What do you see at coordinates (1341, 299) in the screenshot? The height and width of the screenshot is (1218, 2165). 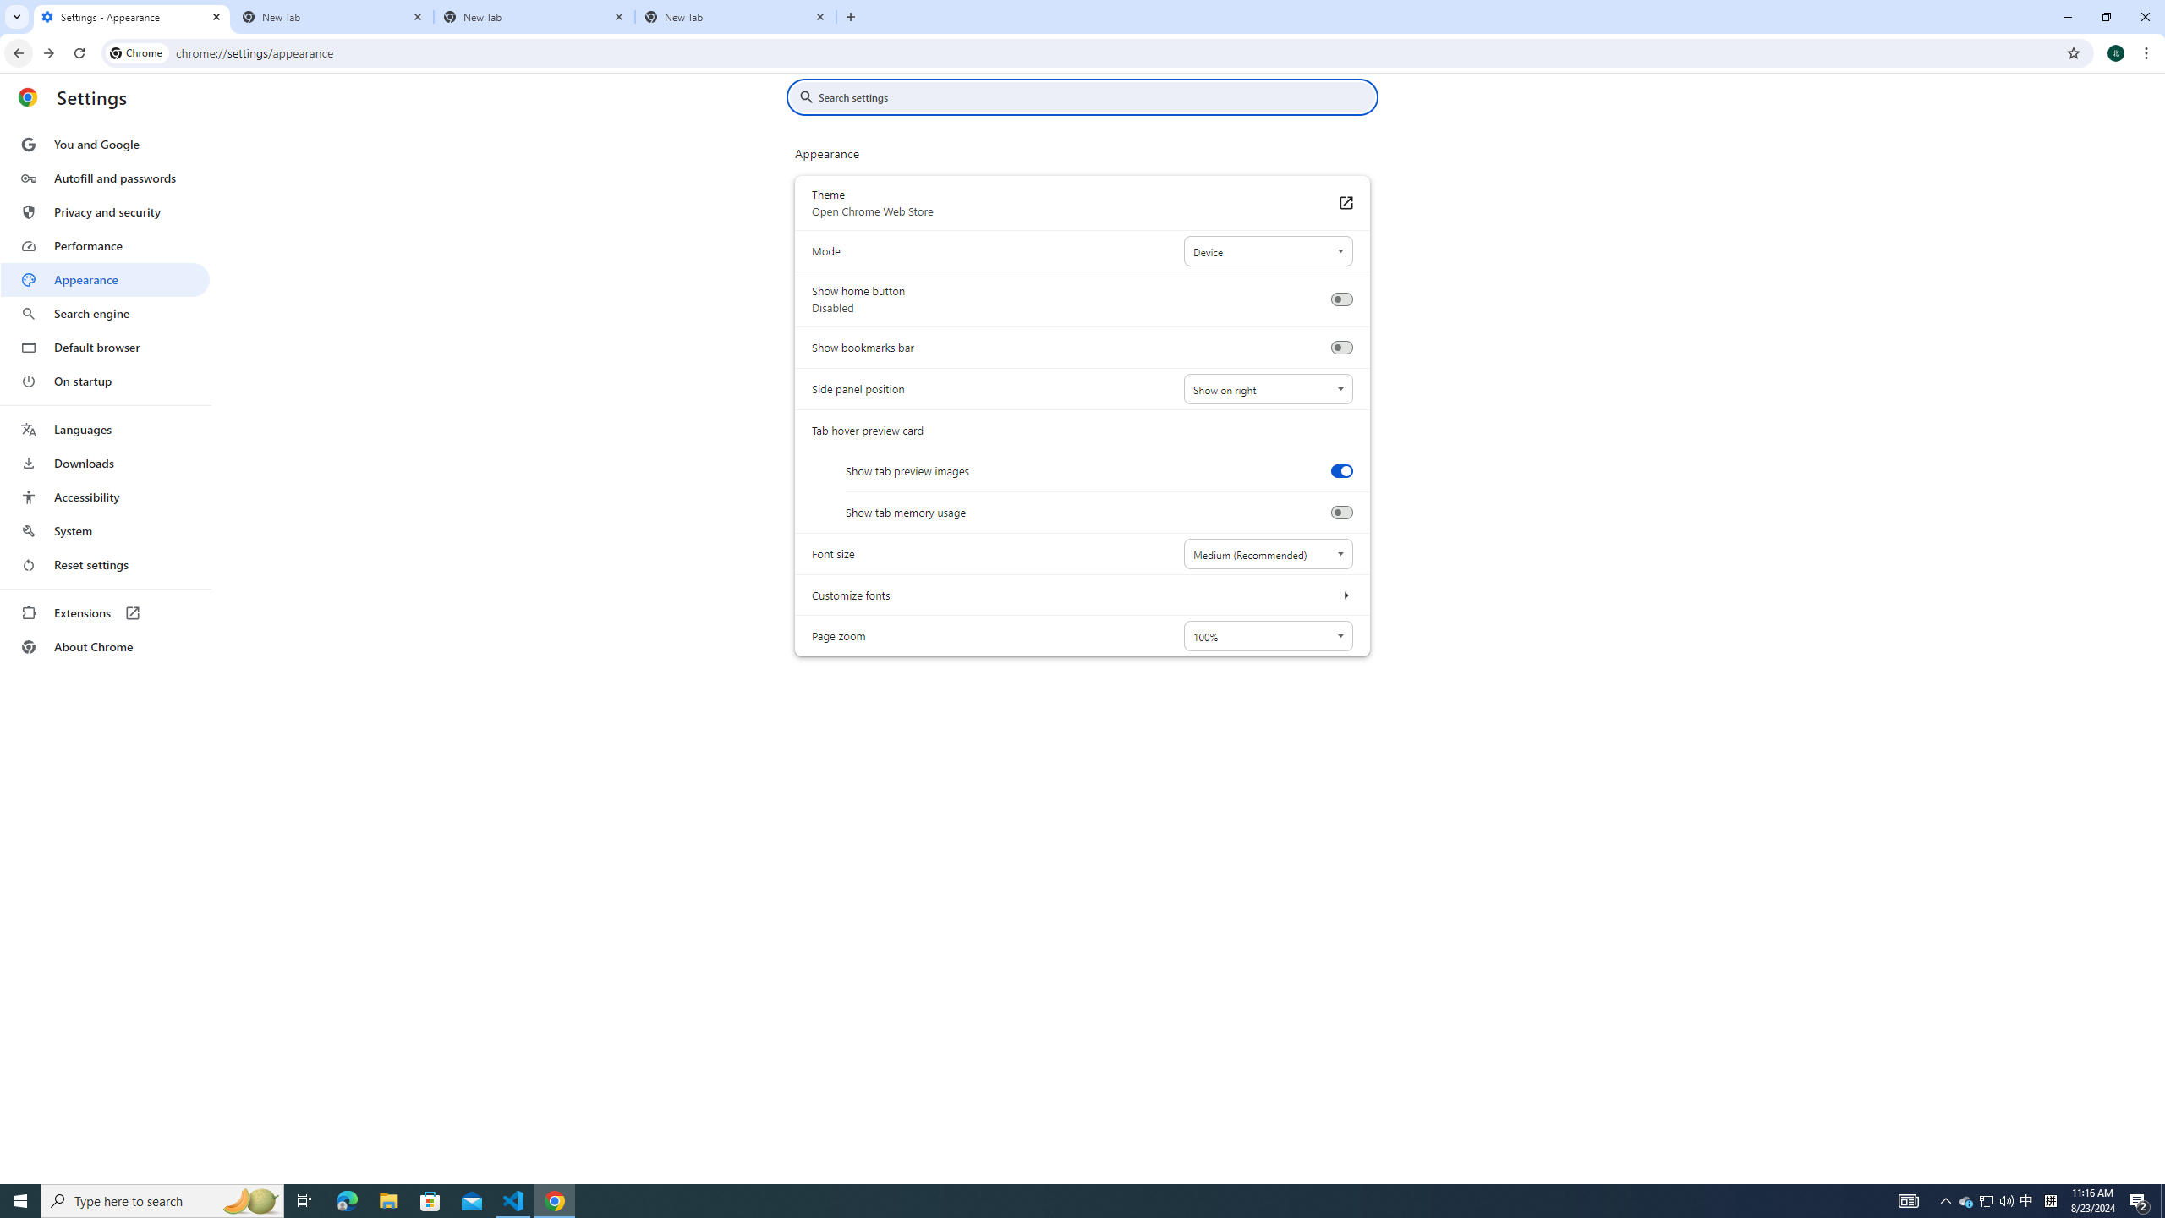 I see `Show home button` at bounding box center [1341, 299].